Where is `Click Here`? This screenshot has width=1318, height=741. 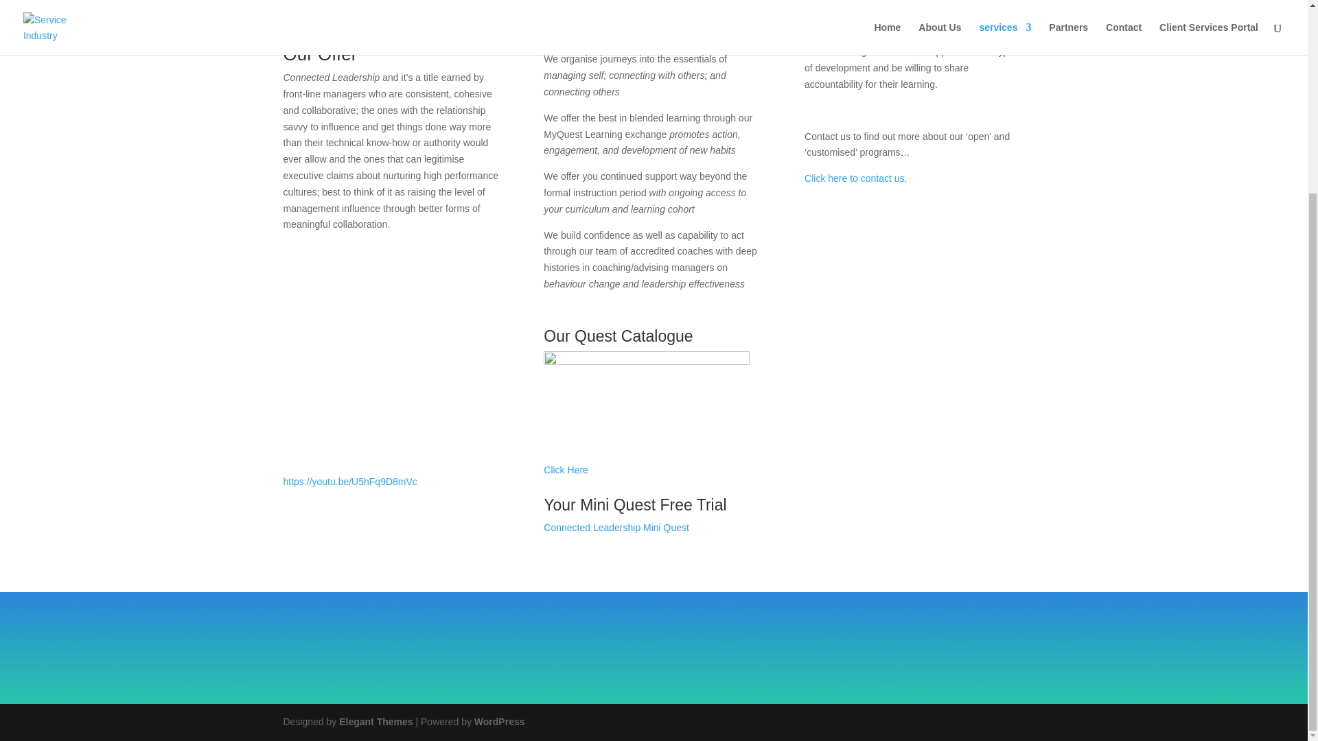
Click Here is located at coordinates (566, 470).